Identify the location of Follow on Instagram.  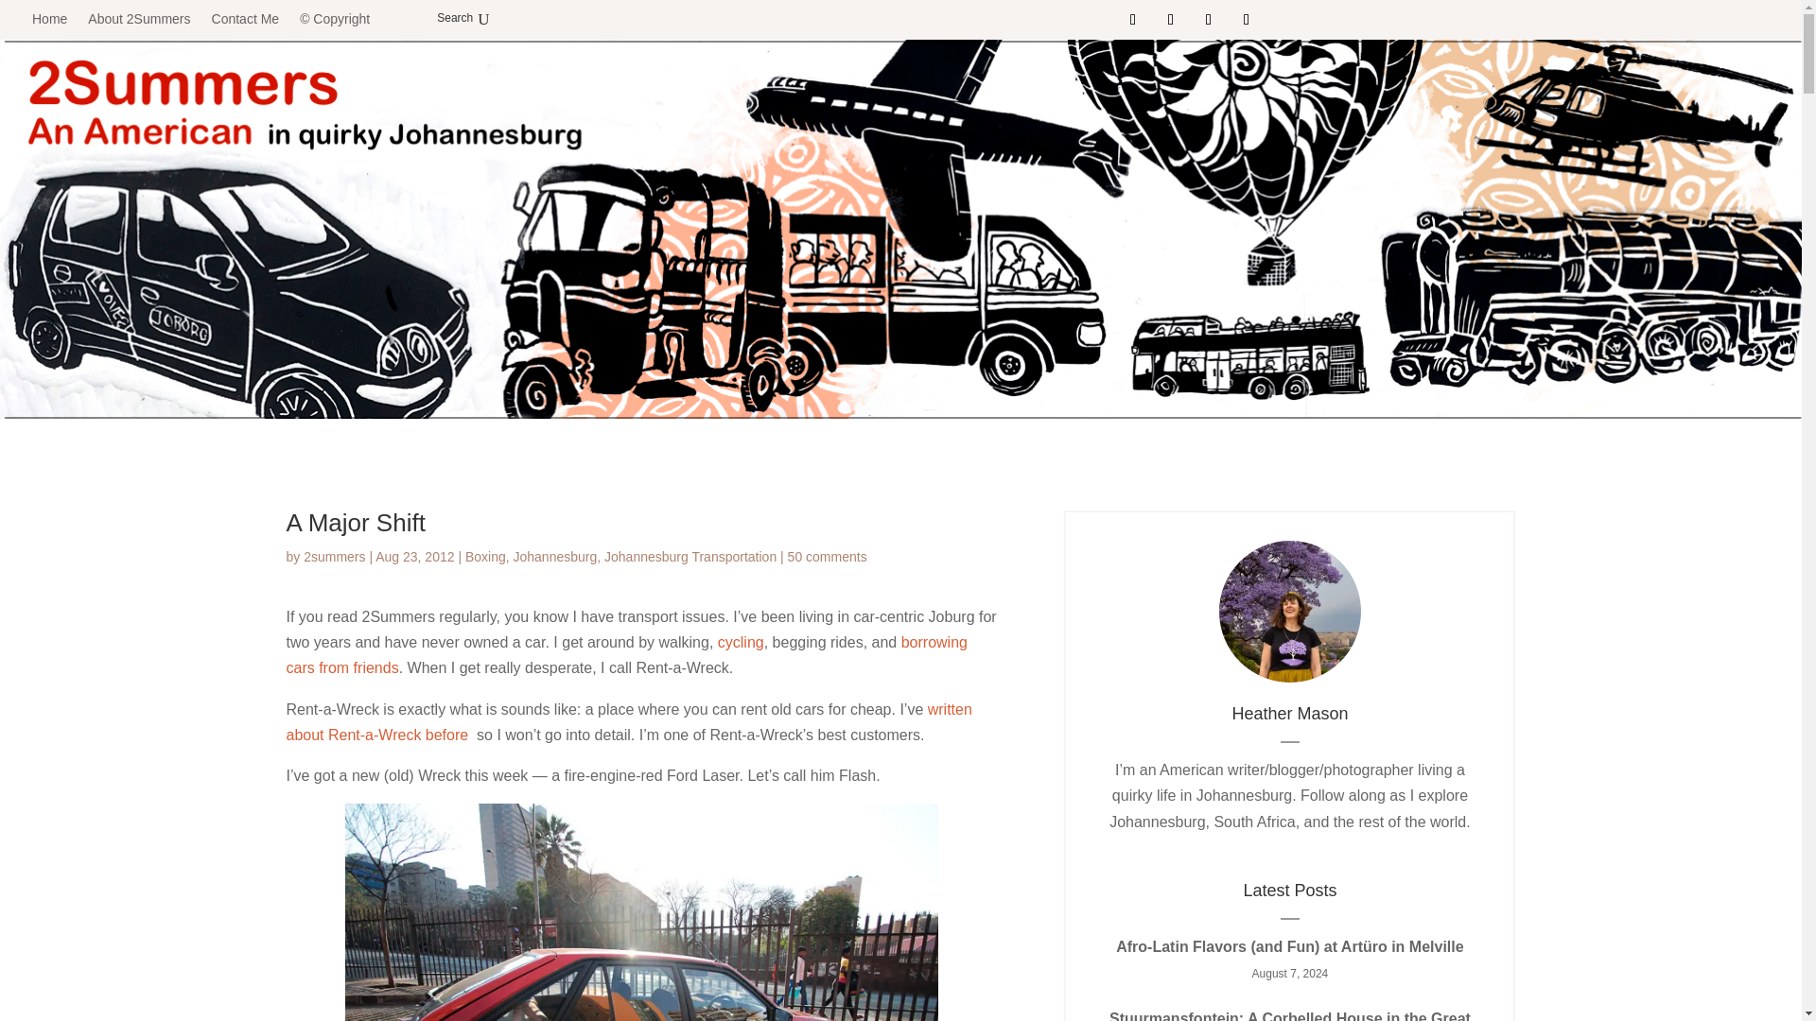
(1209, 19).